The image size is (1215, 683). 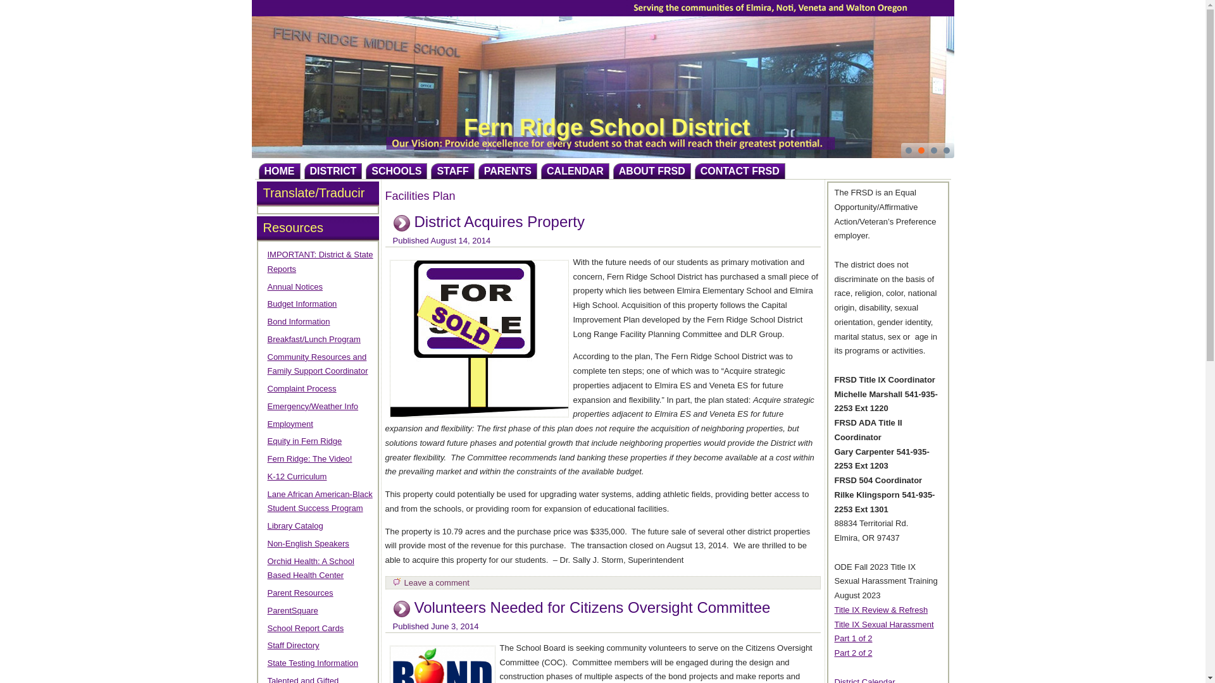 What do you see at coordinates (278, 171) in the screenshot?
I see `HOME` at bounding box center [278, 171].